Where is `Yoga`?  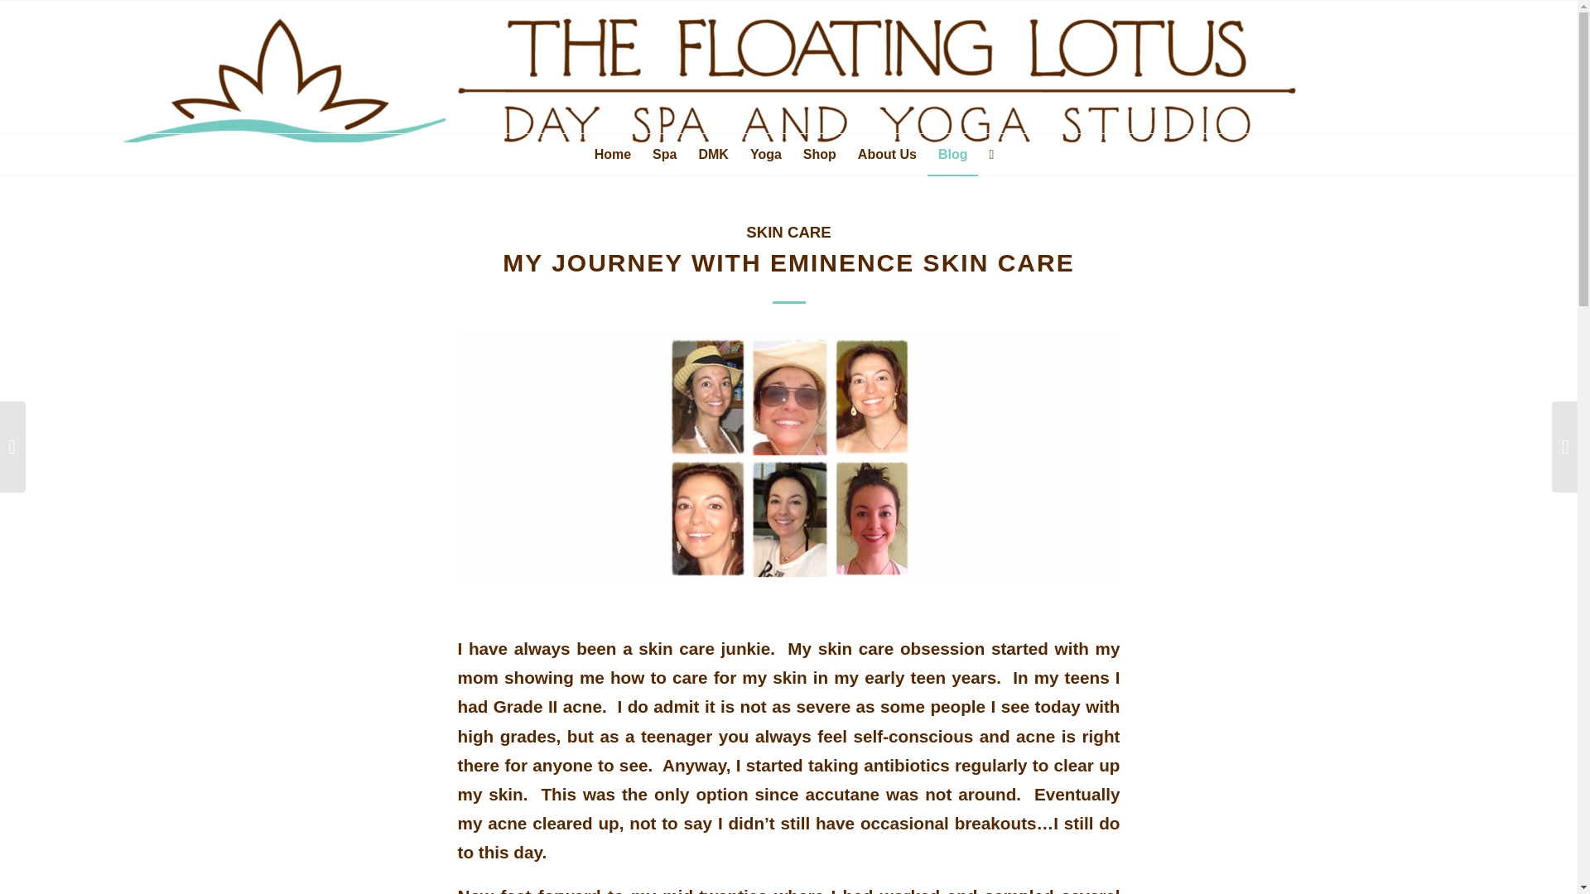 Yoga is located at coordinates (765, 154).